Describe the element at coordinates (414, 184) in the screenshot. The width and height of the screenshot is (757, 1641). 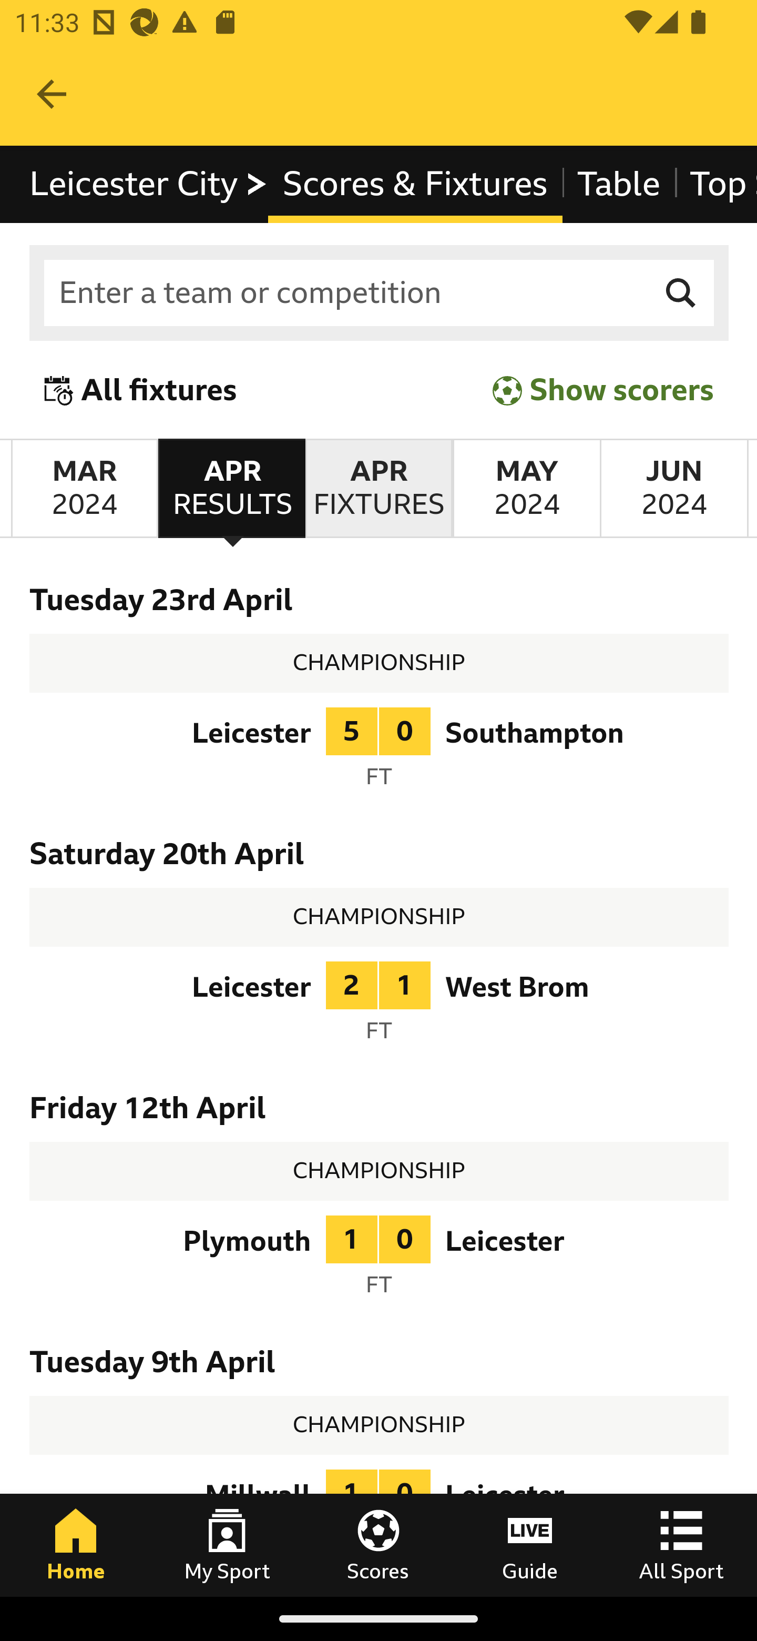
I see `Scores & Fixtures` at that location.